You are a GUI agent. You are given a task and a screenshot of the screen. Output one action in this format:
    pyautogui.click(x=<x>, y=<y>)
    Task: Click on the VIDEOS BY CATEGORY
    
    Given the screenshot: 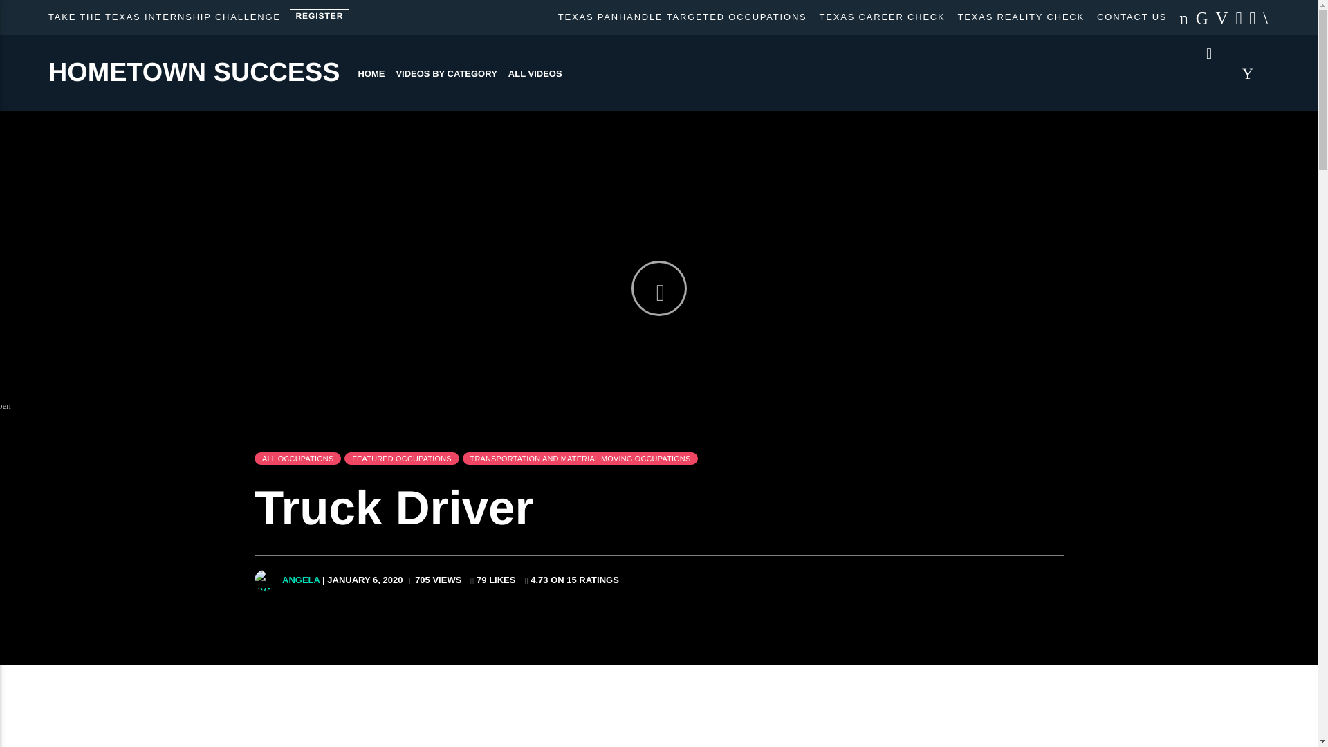 What is the action you would take?
    pyautogui.click(x=445, y=73)
    